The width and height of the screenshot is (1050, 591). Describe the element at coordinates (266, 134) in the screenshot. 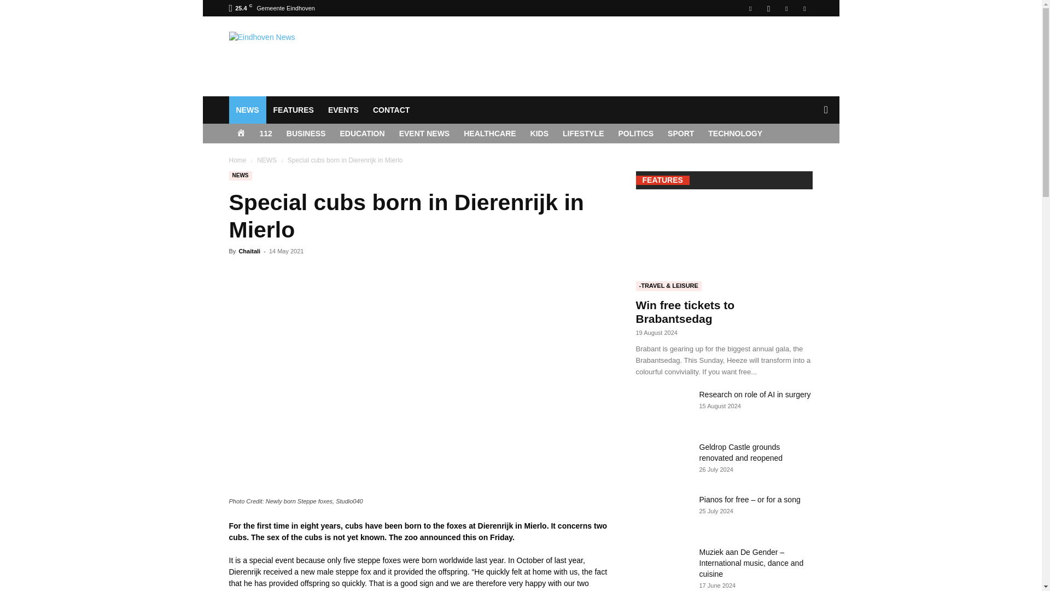

I see `112` at that location.